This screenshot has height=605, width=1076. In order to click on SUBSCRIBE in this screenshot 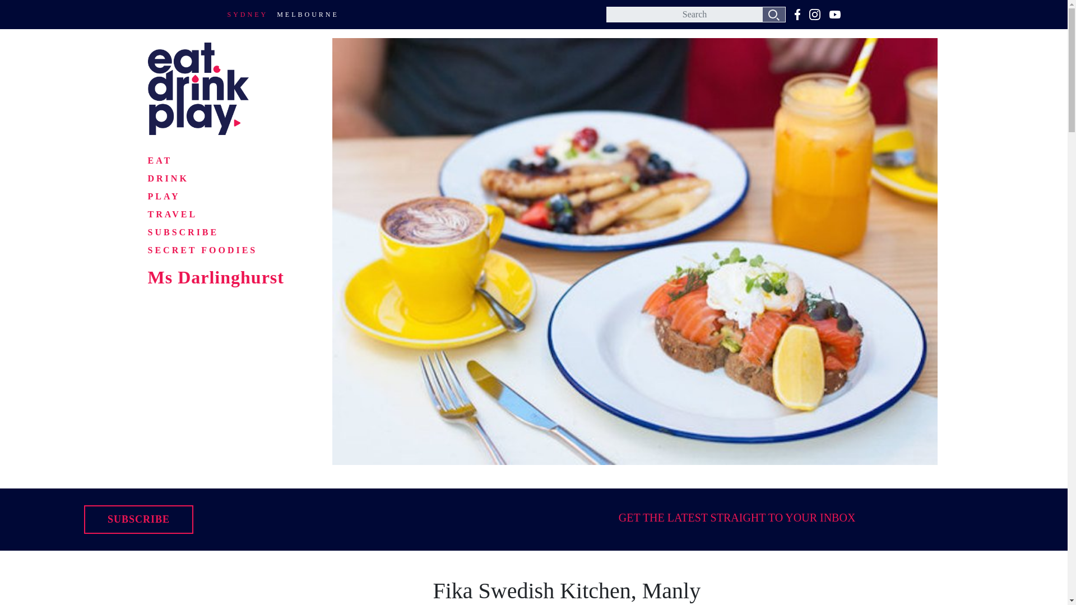, I will do `click(138, 519)`.